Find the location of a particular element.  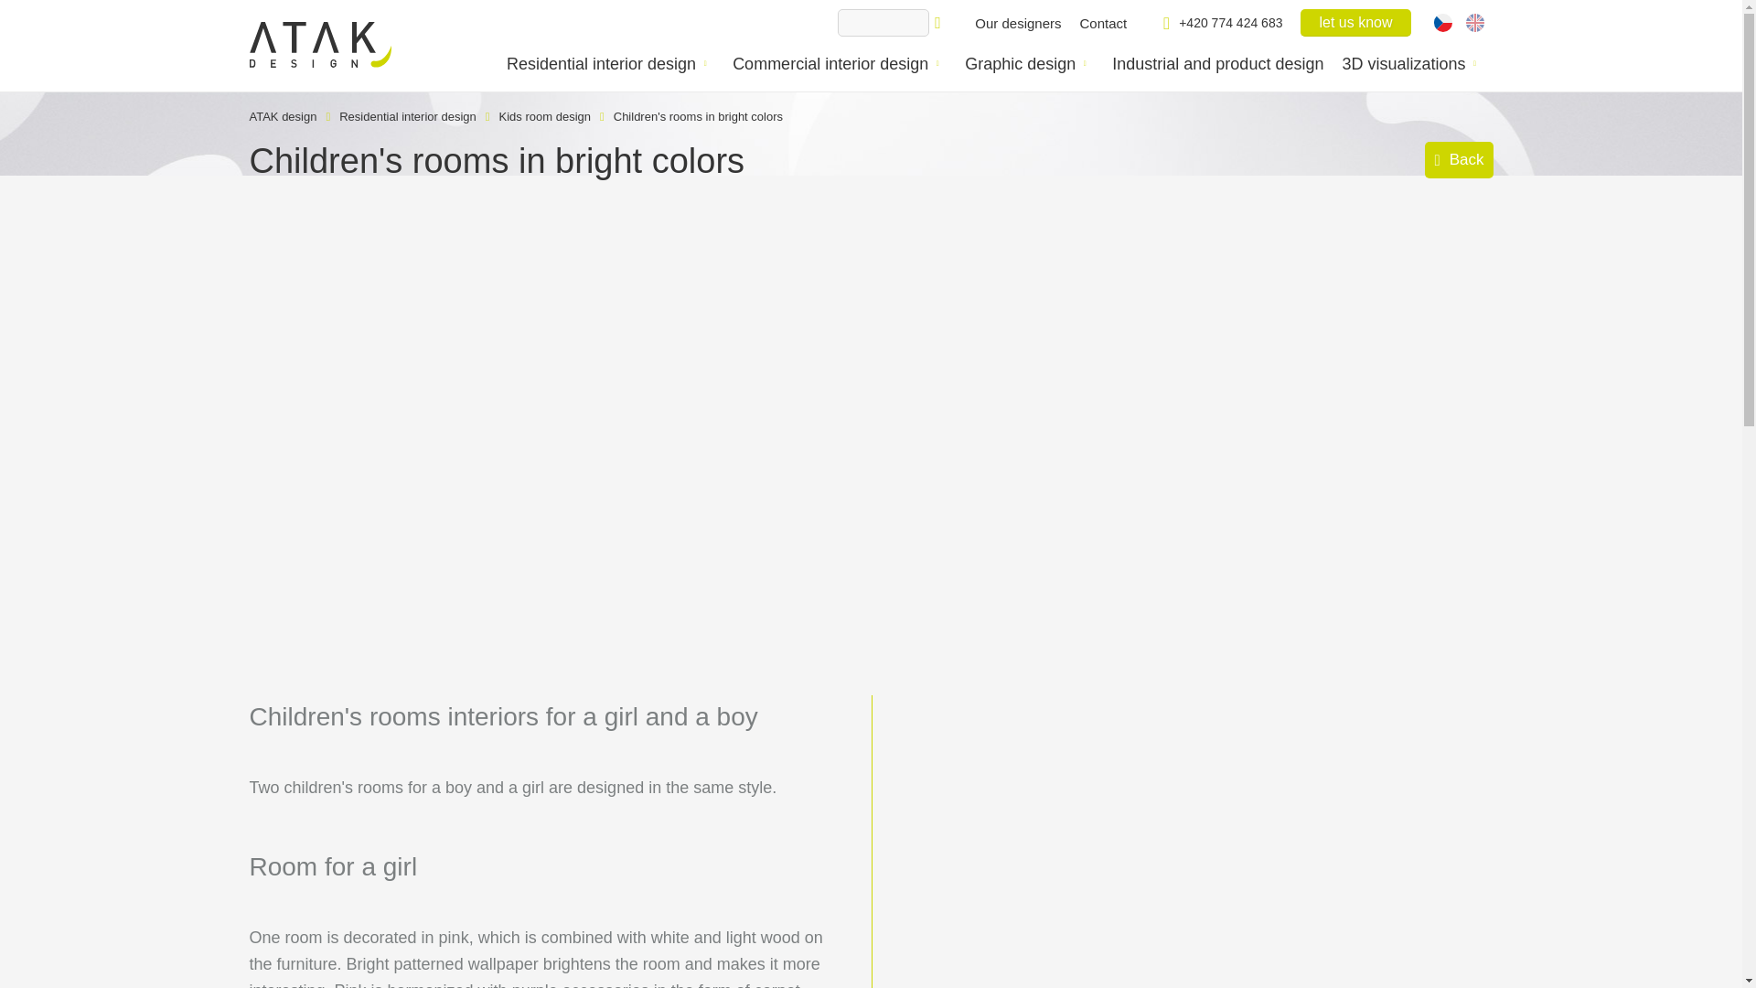

Search is located at coordinates (942, 22).